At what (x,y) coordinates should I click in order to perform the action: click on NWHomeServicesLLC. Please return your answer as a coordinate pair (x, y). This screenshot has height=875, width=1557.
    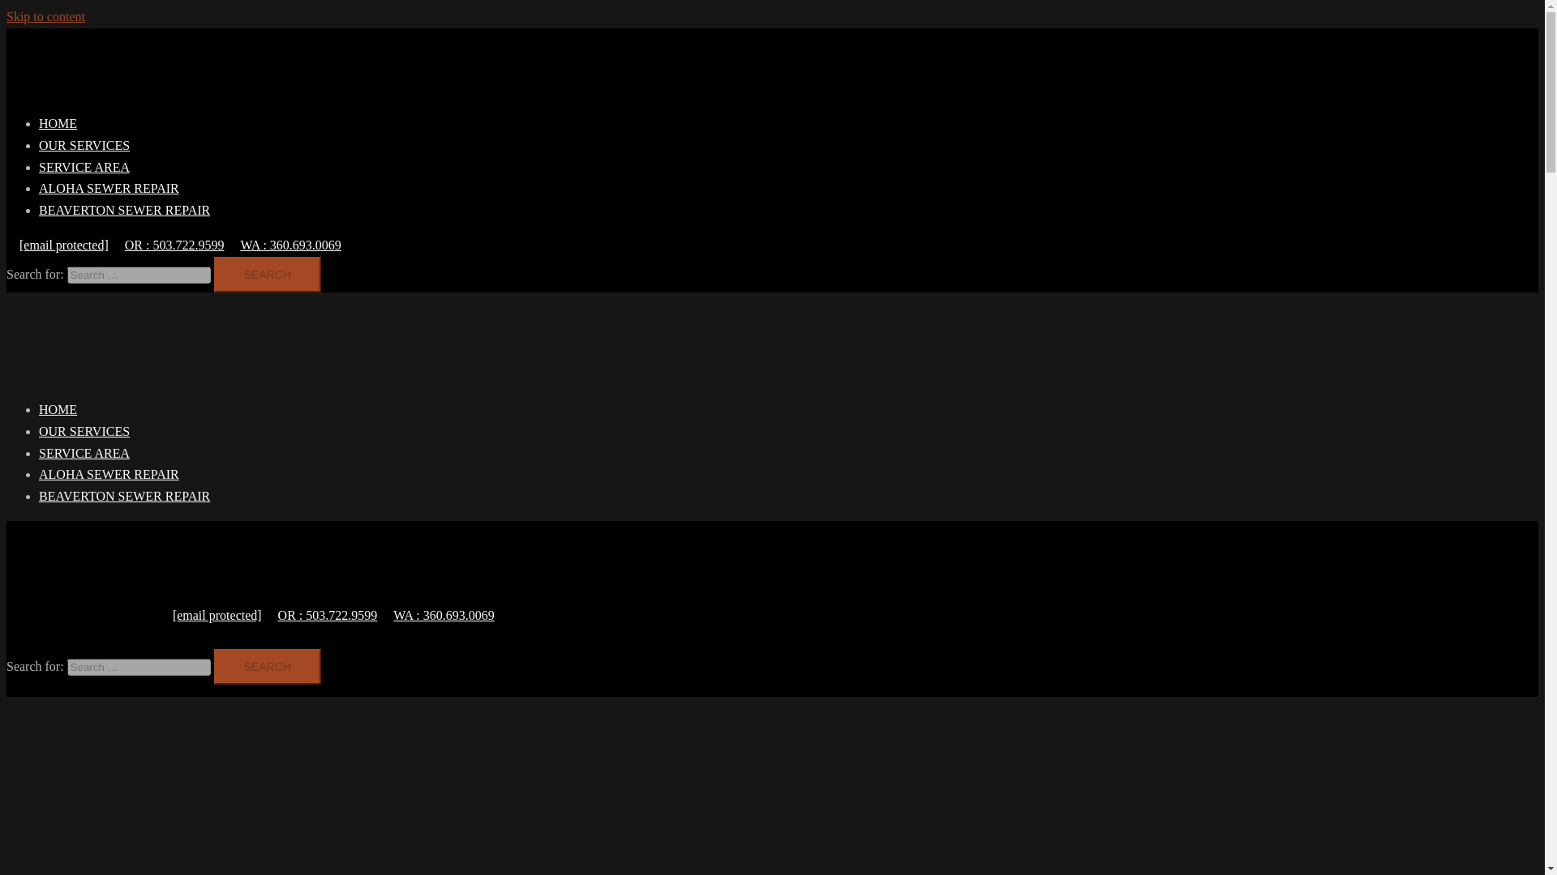
    Looking at the image, I should click on (221, 593).